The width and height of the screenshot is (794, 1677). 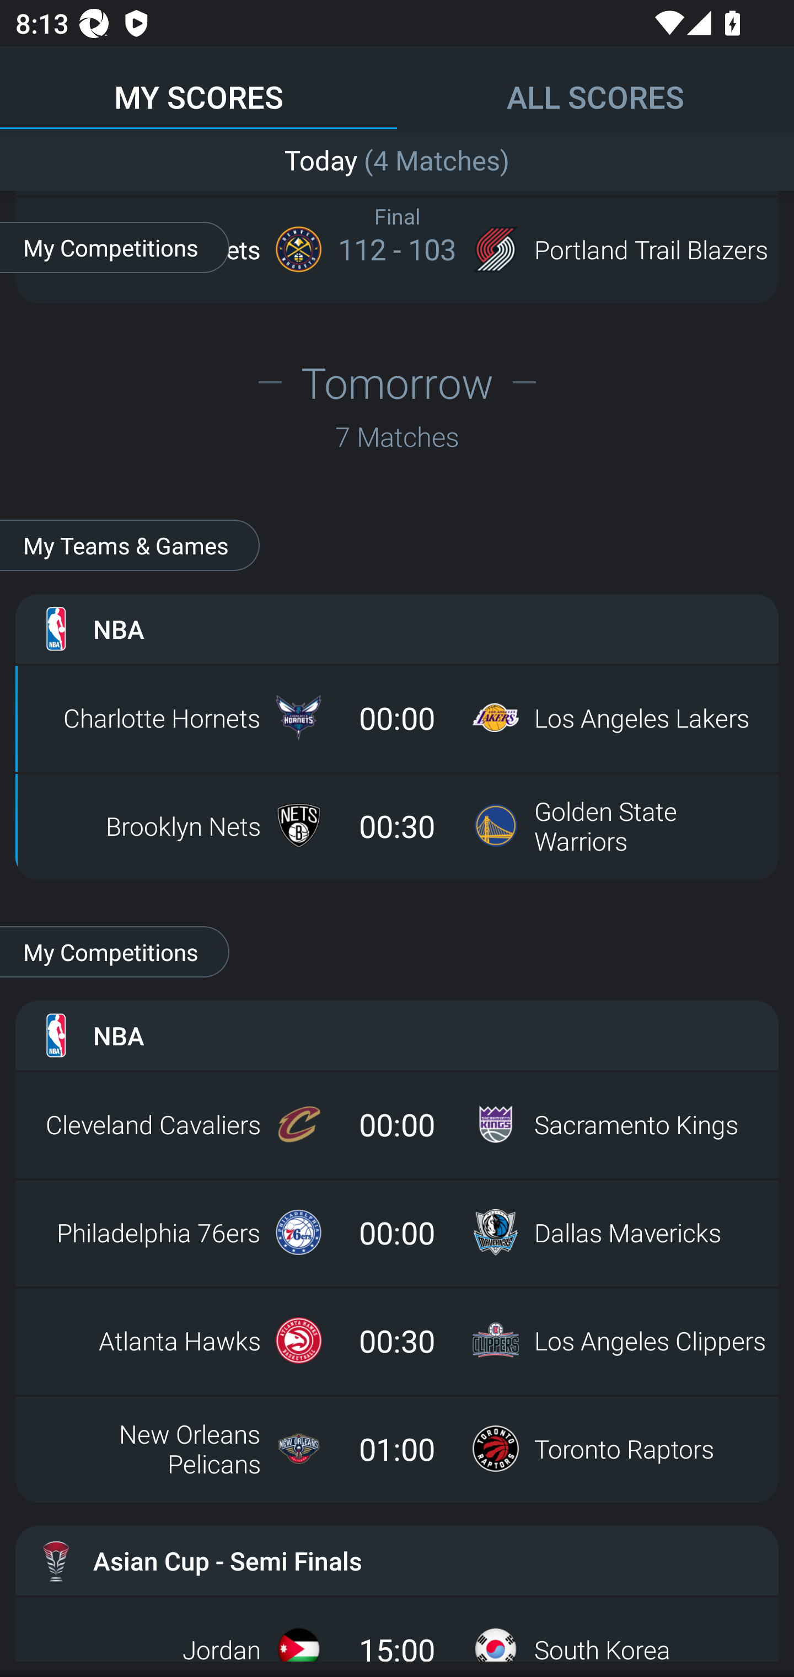 What do you see at coordinates (397, 1560) in the screenshot?
I see `Asian Cup - Semi Finals` at bounding box center [397, 1560].